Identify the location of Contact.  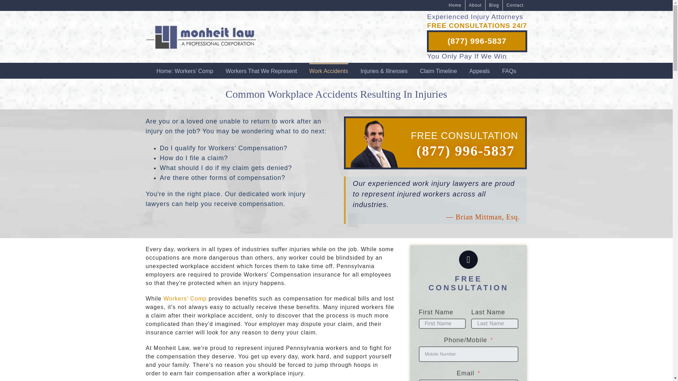
(515, 5).